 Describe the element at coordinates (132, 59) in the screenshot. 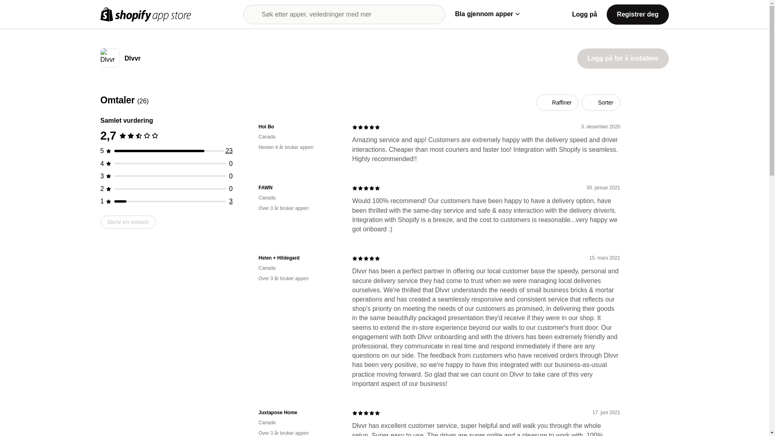

I see `Dlvvr` at that location.